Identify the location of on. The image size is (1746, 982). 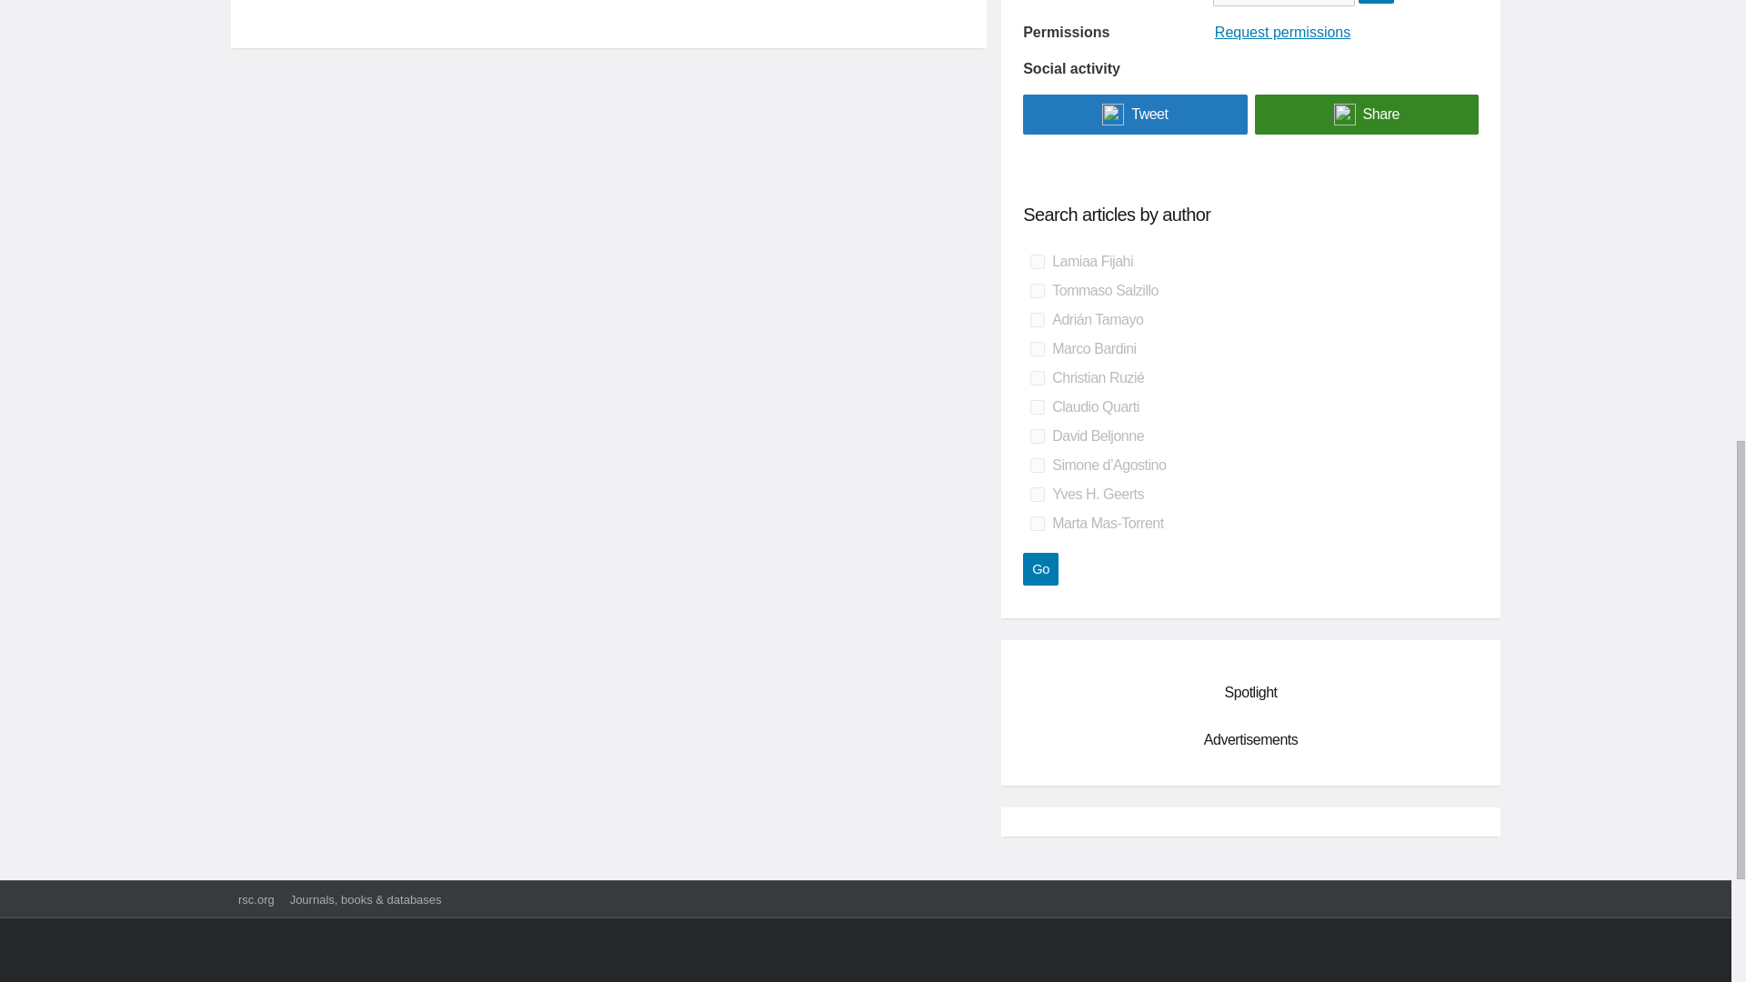
(1037, 261).